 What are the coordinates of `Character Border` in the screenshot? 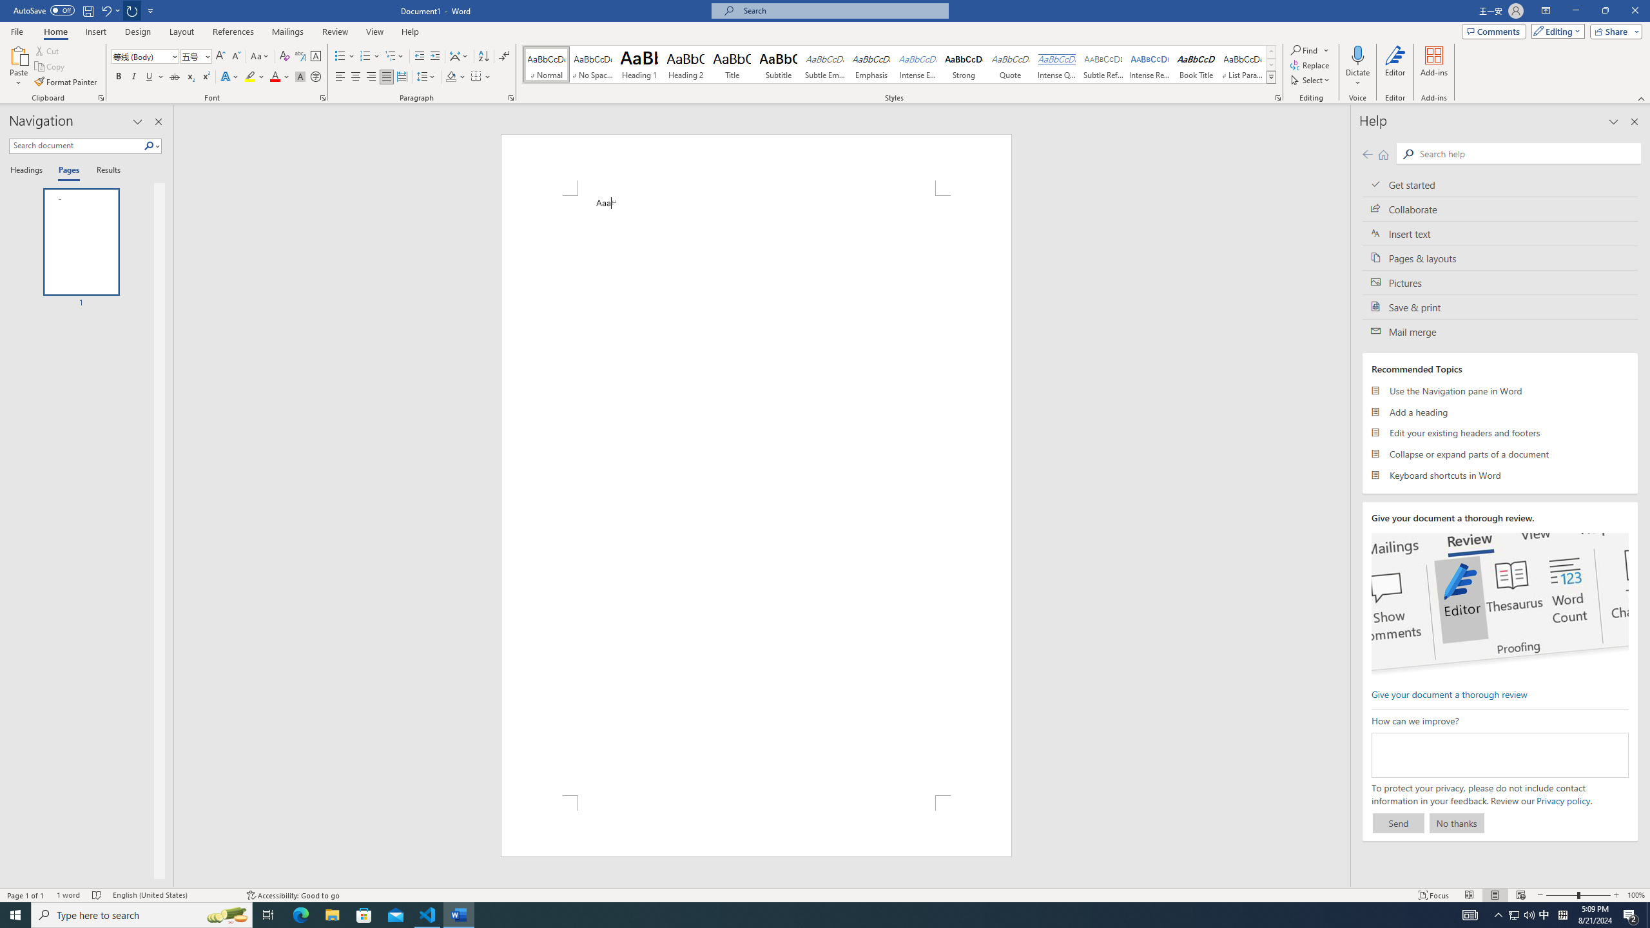 It's located at (316, 57).